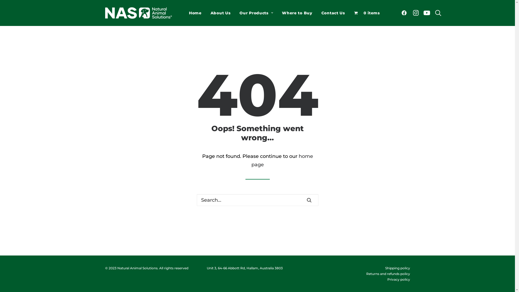 Image resolution: width=519 pixels, height=292 pixels. What do you see at coordinates (367, 13) in the screenshot?
I see `0 items` at bounding box center [367, 13].